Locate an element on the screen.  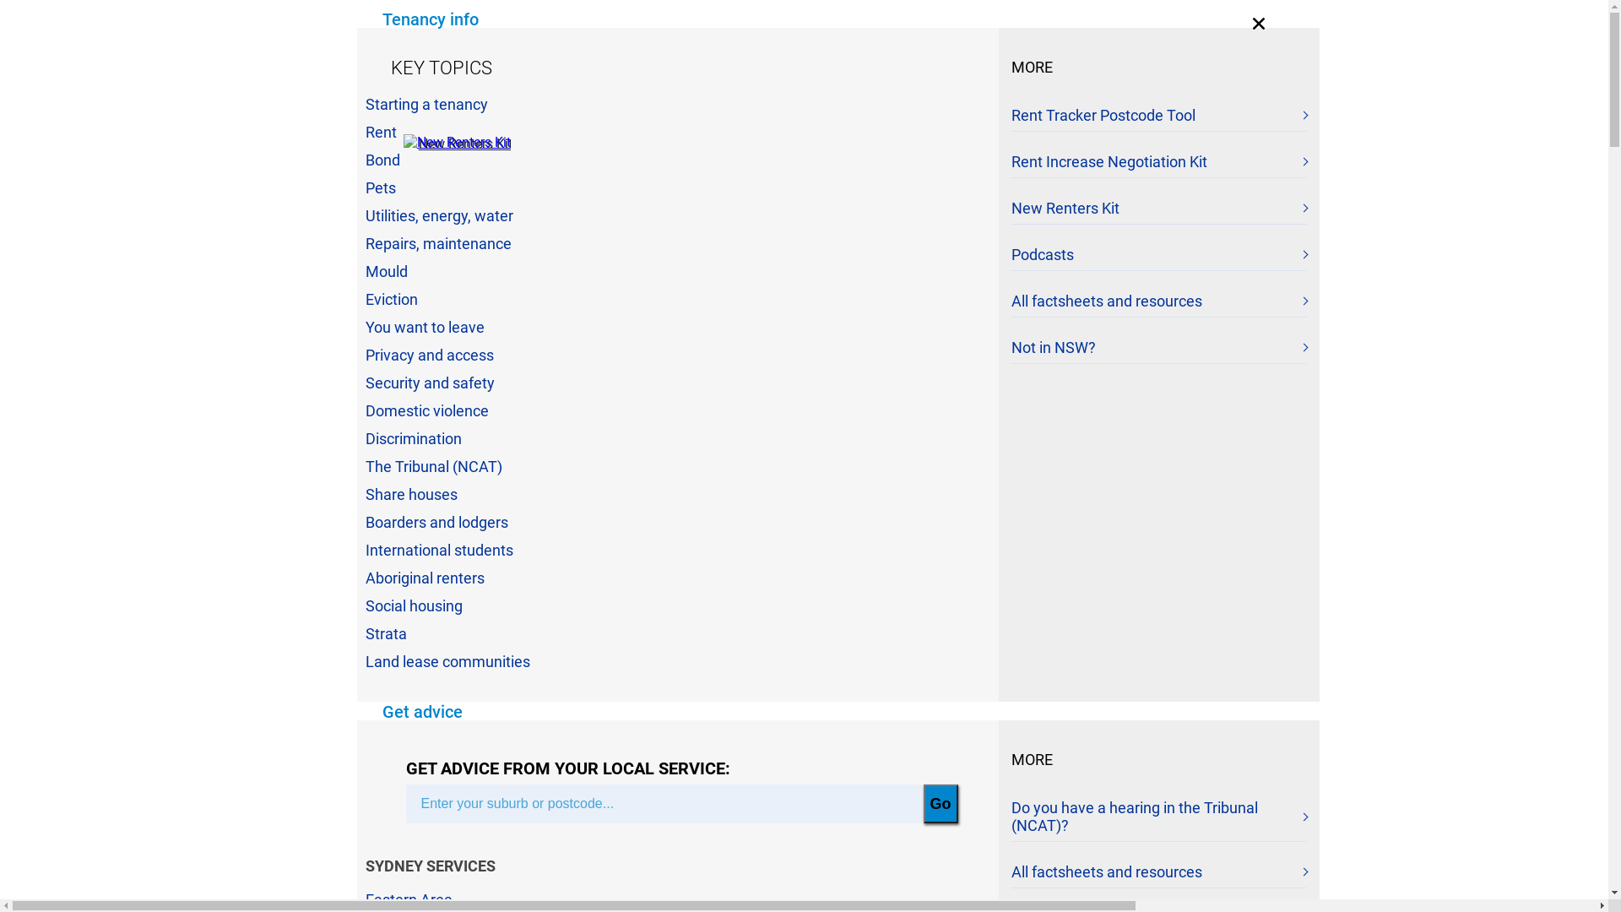
You want to leave is located at coordinates (424, 328).